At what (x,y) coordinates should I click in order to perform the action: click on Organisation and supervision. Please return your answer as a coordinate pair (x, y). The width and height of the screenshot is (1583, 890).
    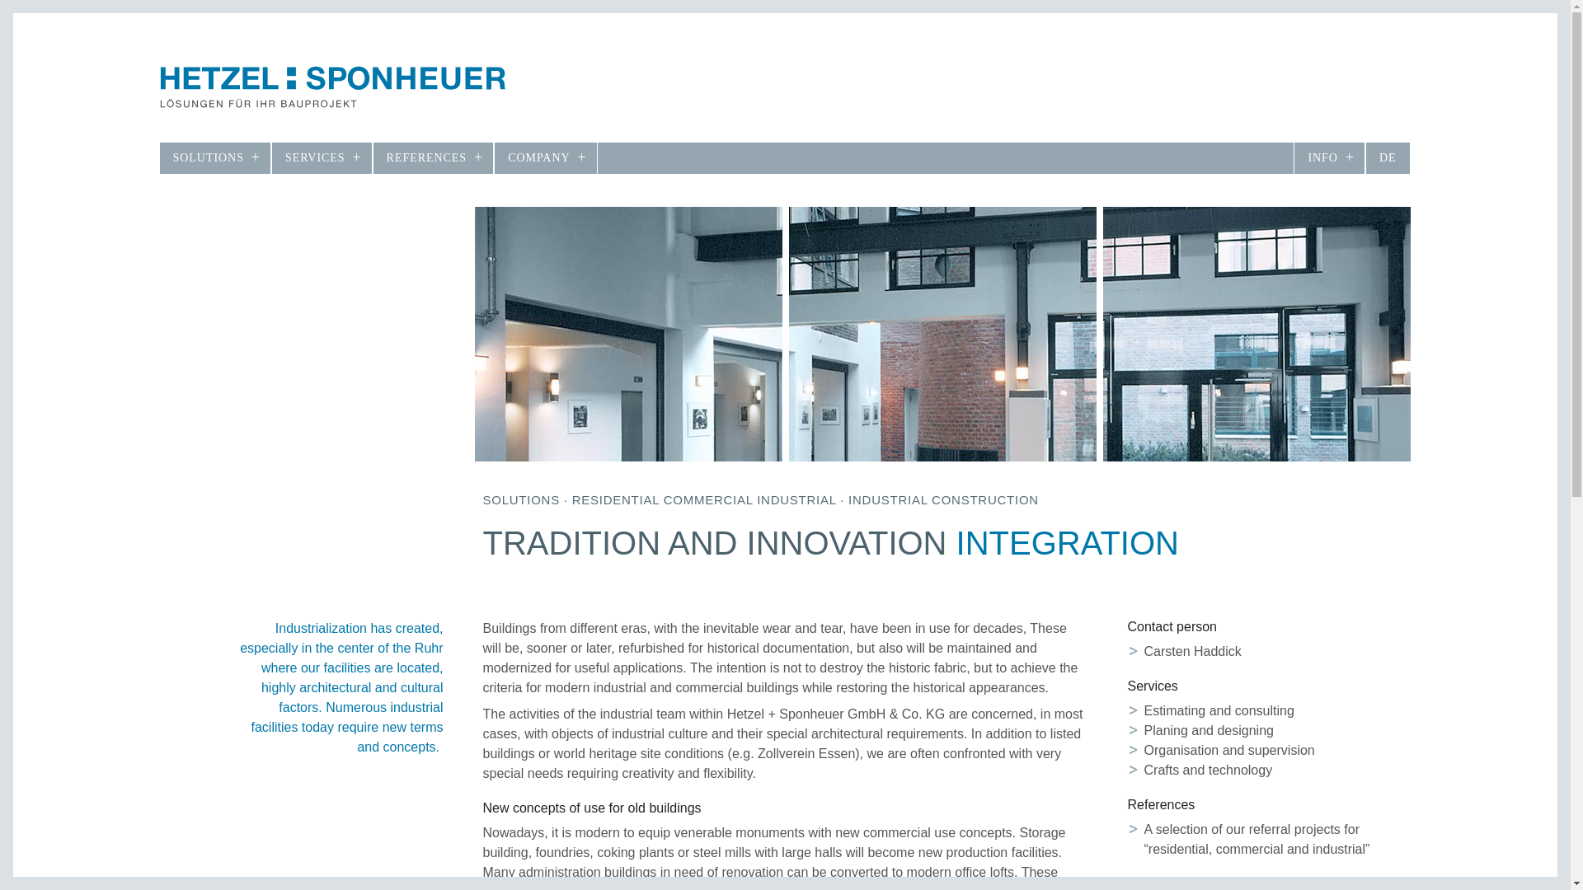
    Looking at the image, I should click on (1230, 750).